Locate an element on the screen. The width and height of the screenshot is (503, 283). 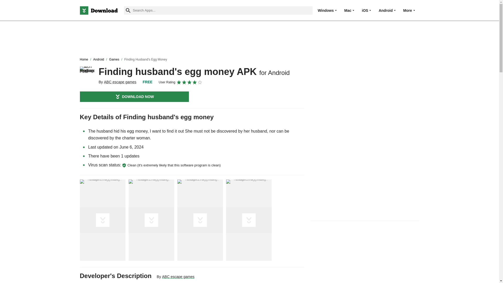
Windows is located at coordinates (326, 10).